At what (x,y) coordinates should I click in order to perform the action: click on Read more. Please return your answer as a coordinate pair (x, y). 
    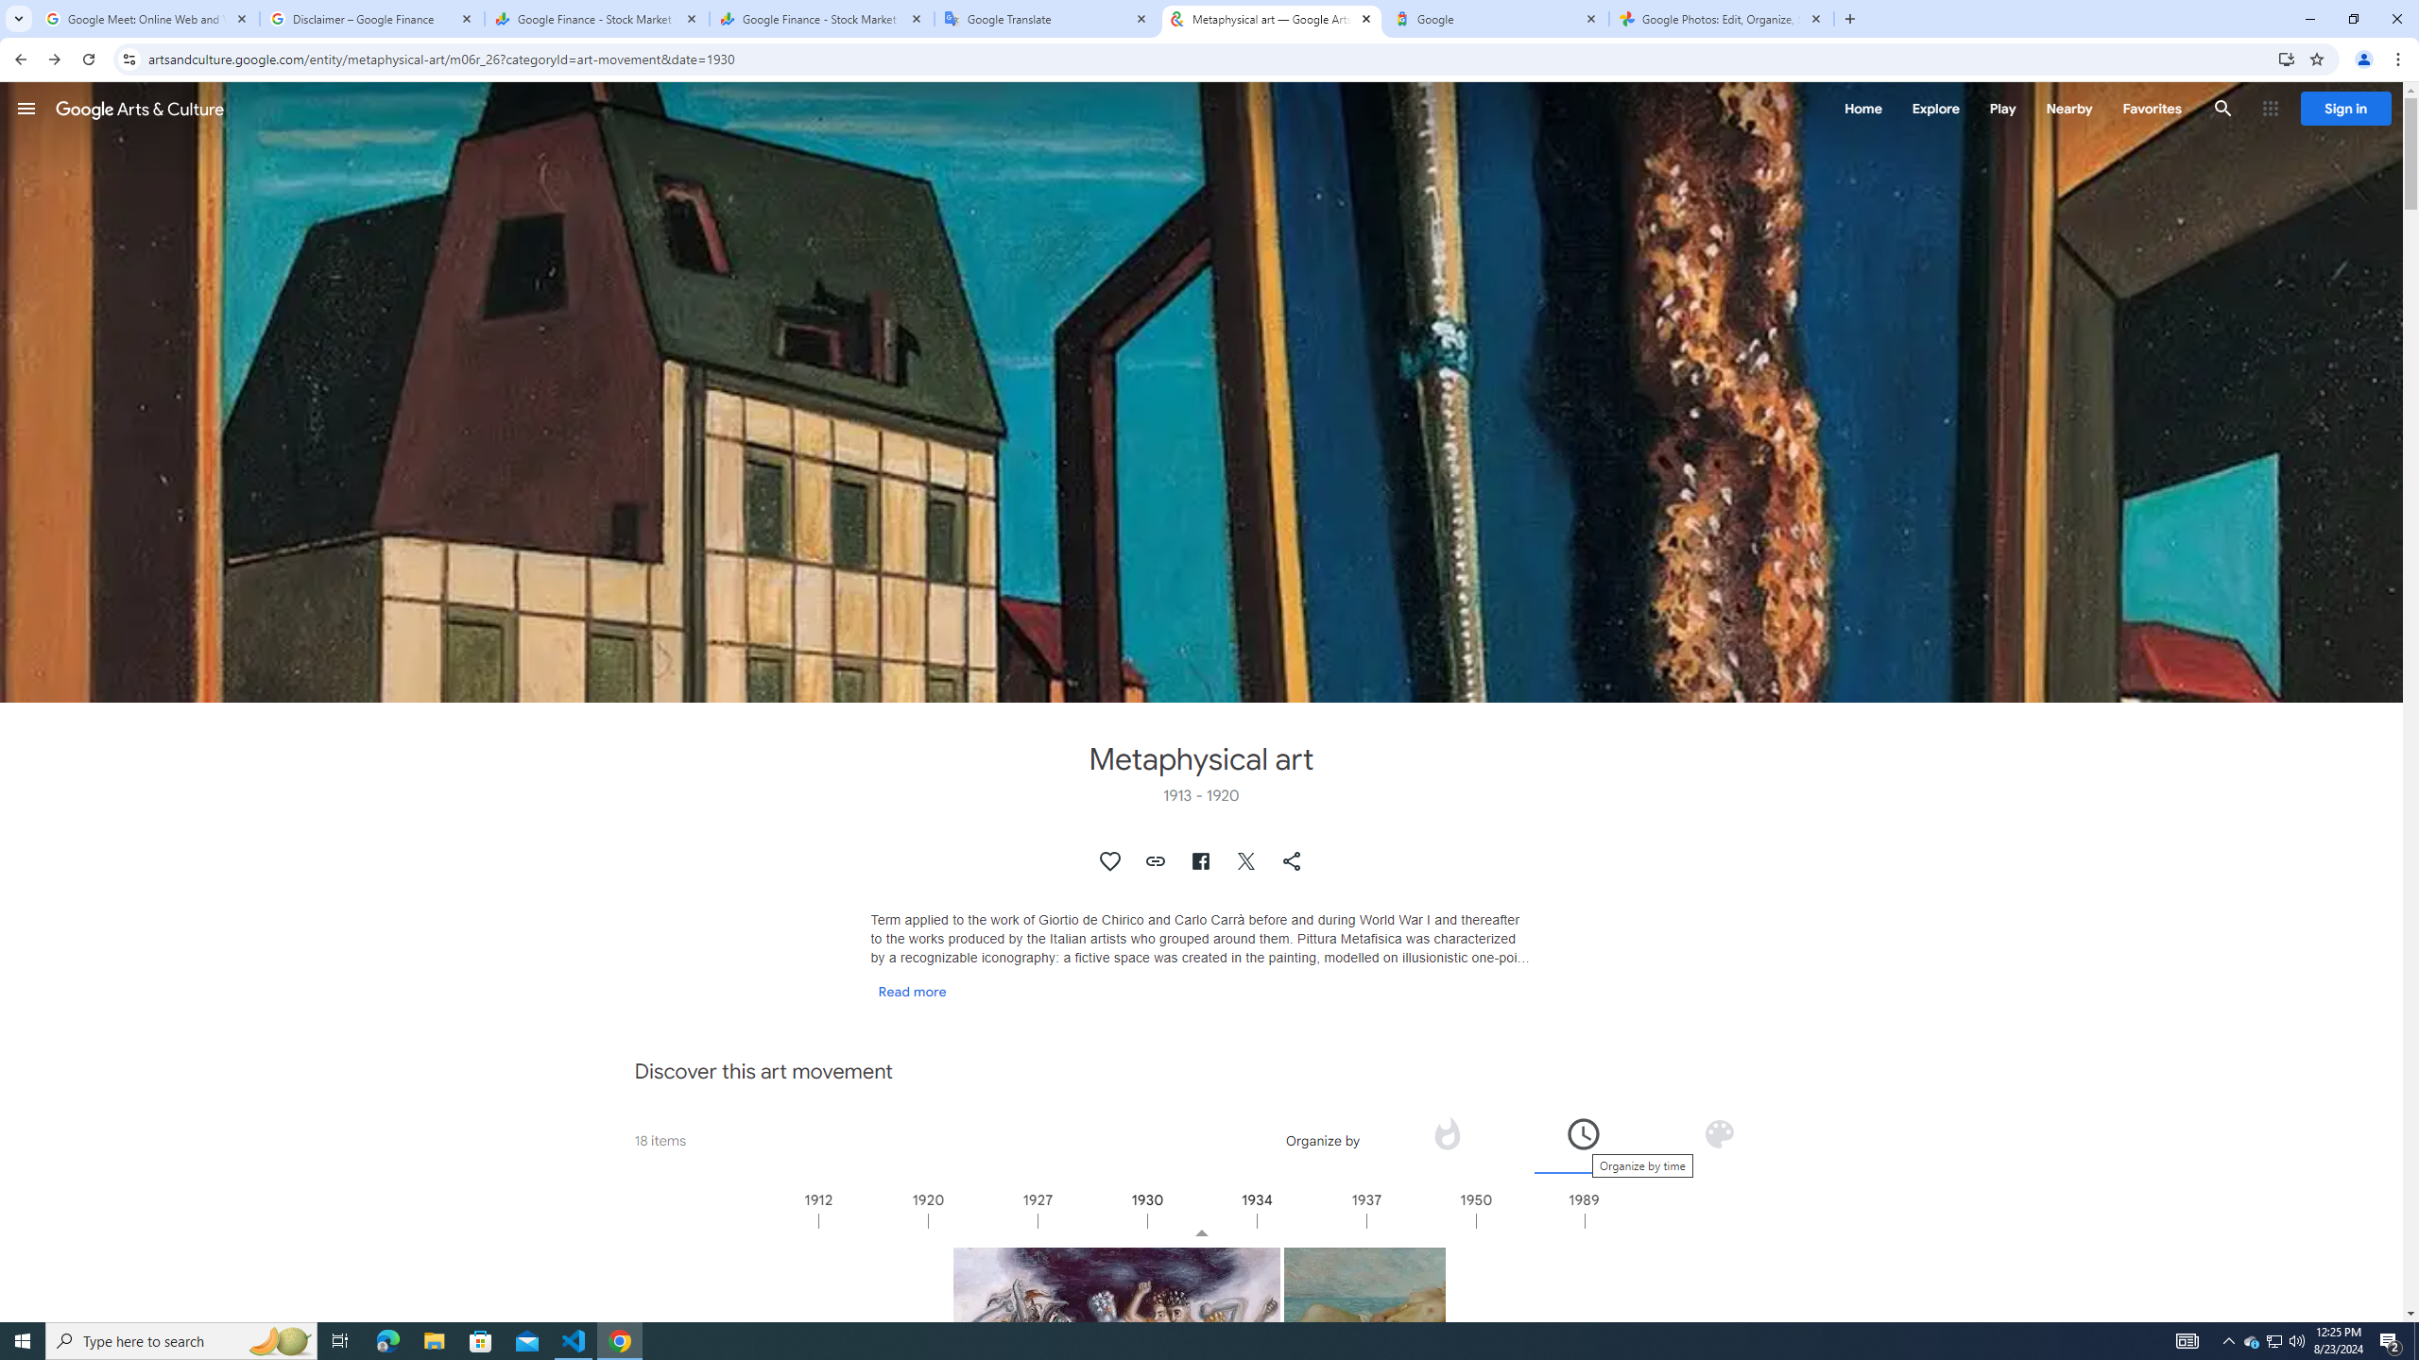
    Looking at the image, I should click on (913, 992).